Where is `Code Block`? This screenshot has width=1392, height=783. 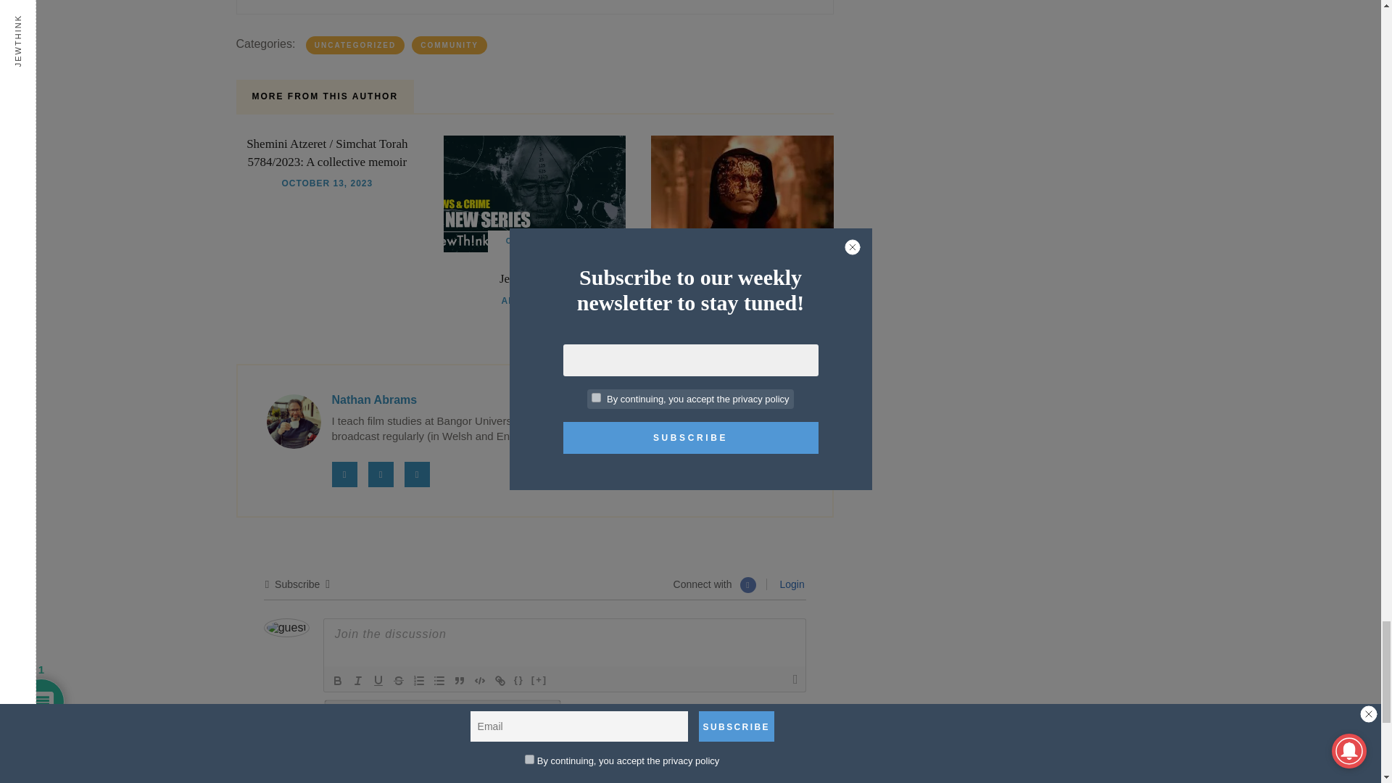 Code Block is located at coordinates (480, 680).